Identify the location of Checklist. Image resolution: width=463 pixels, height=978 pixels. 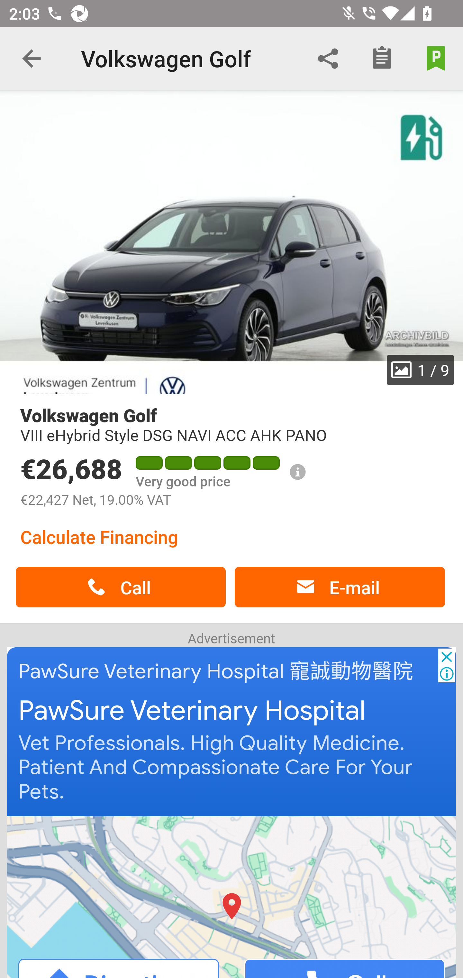
(382, 59).